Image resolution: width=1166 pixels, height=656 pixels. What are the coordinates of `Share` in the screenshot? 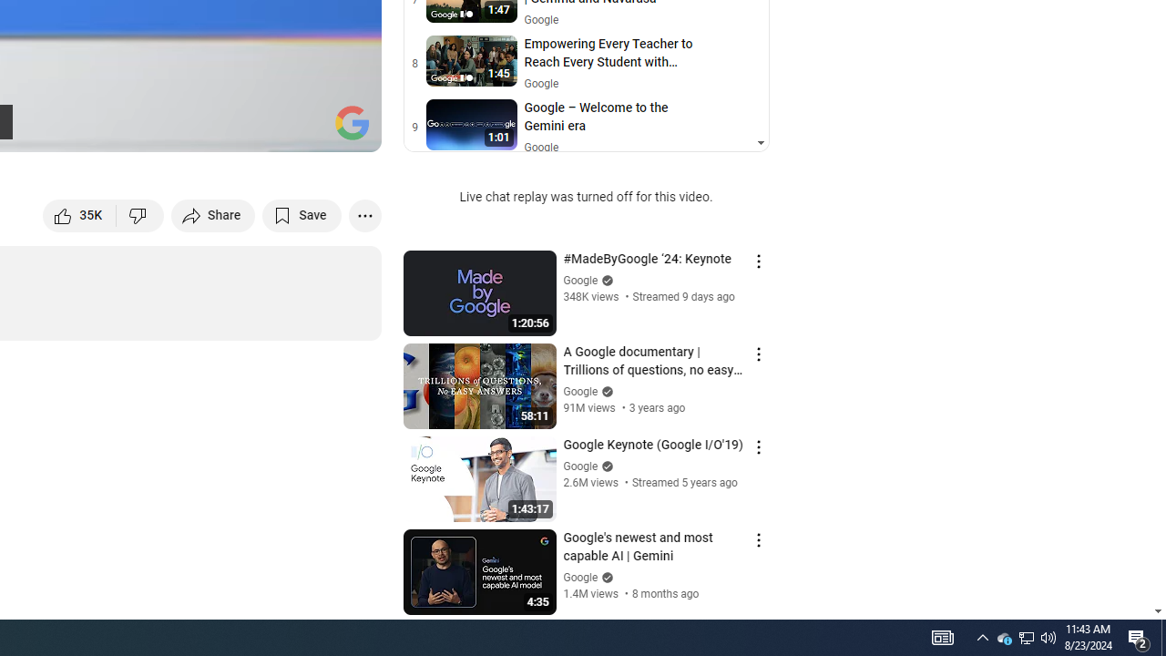 It's located at (213, 215).